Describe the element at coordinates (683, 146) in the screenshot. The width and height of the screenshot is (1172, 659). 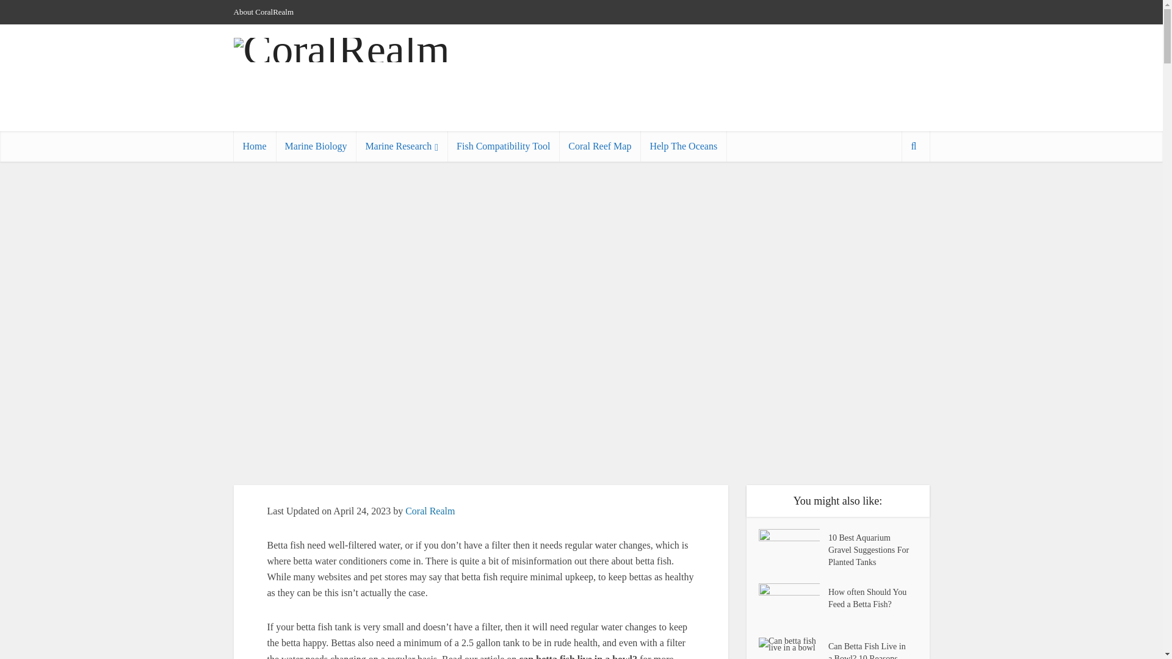
I see `Help The Oceans` at that location.